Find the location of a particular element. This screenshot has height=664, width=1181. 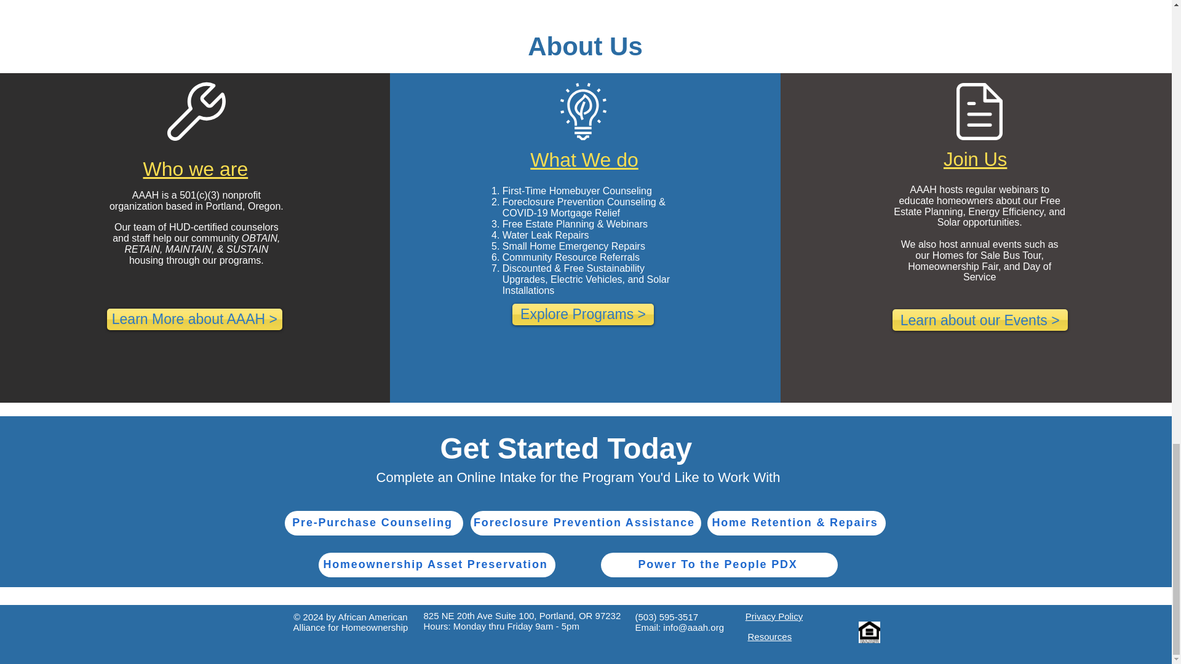

Power To the People PDX is located at coordinates (718, 564).